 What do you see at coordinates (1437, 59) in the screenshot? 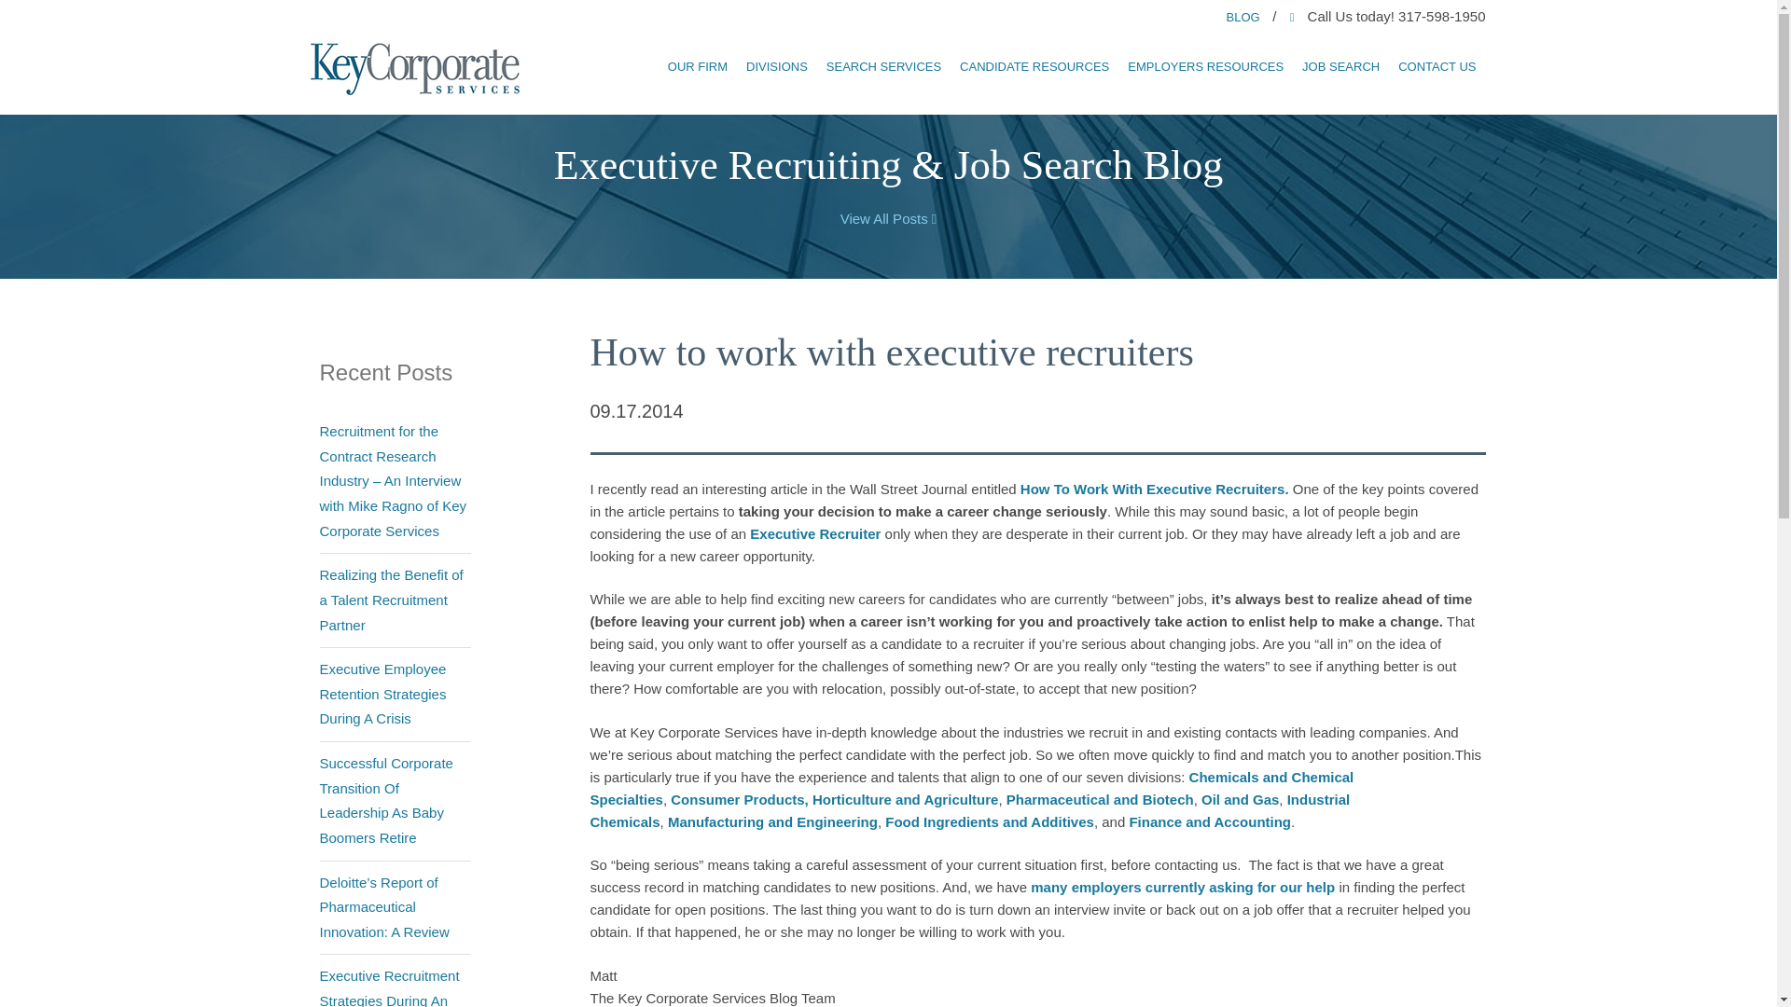
I see `CONTACT US` at bounding box center [1437, 59].